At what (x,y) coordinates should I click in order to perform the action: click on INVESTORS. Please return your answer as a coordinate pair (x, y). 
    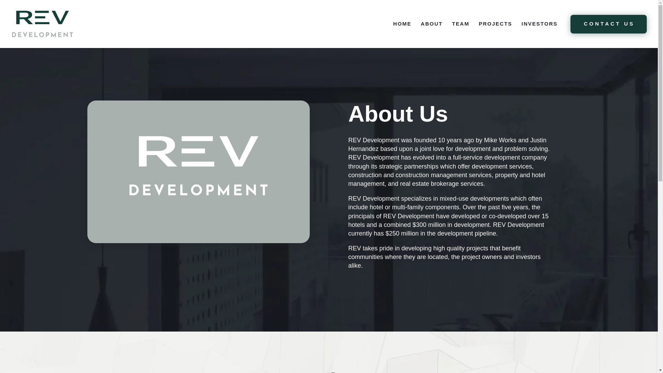
    Looking at the image, I should click on (539, 32).